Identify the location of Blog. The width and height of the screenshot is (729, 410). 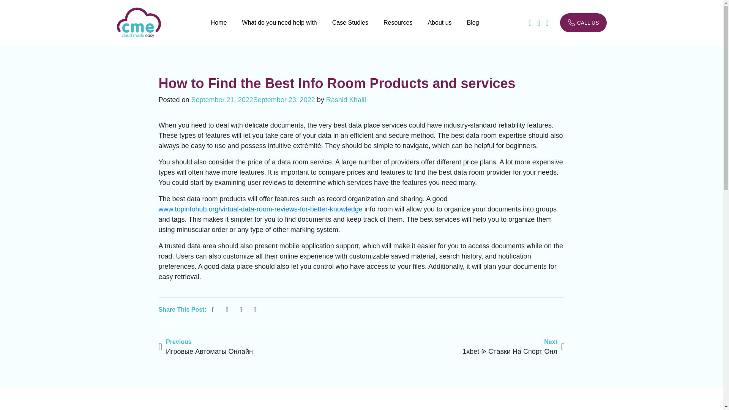
(473, 28).